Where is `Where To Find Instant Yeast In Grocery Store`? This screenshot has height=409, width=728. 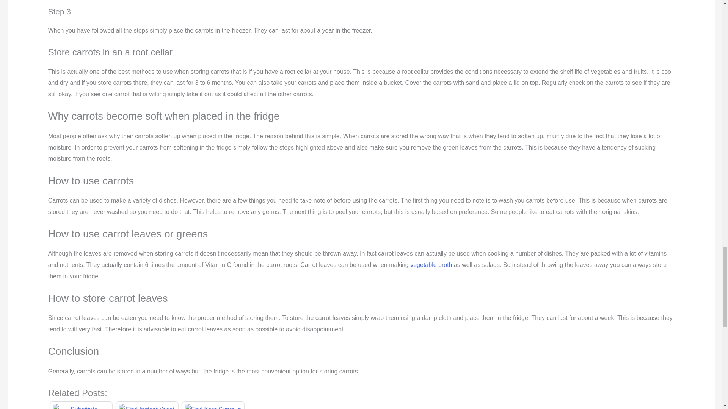
Where To Find Instant Yeast In Grocery Store is located at coordinates (147, 407).